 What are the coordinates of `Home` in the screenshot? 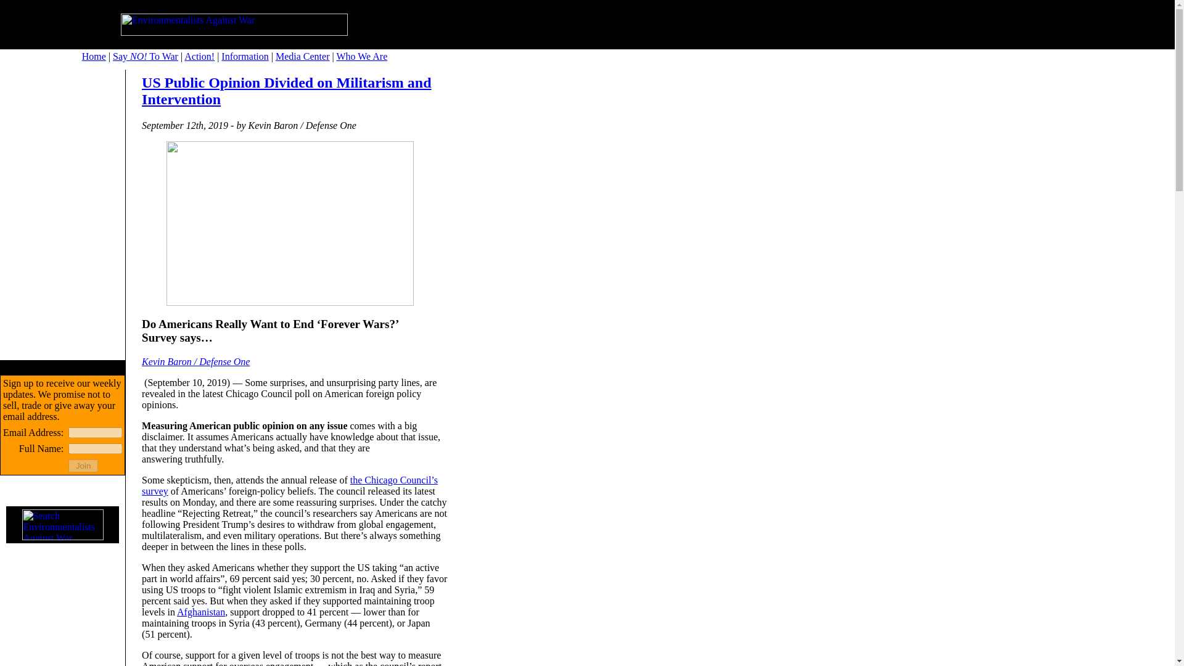 It's located at (94, 57).